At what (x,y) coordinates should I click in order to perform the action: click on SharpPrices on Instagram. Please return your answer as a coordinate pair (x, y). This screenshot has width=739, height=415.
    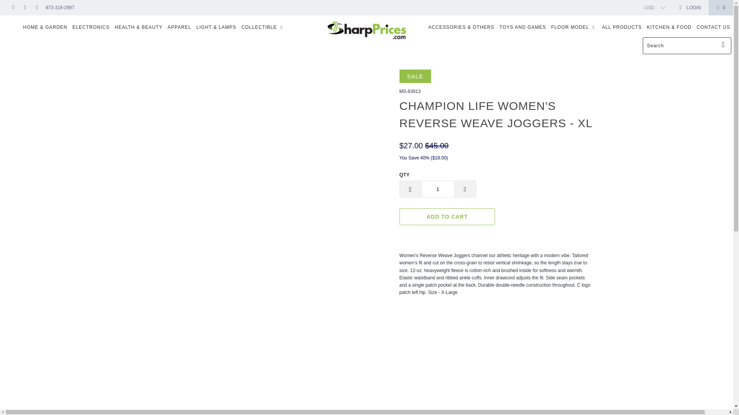
    Looking at the image, I should click on (36, 8).